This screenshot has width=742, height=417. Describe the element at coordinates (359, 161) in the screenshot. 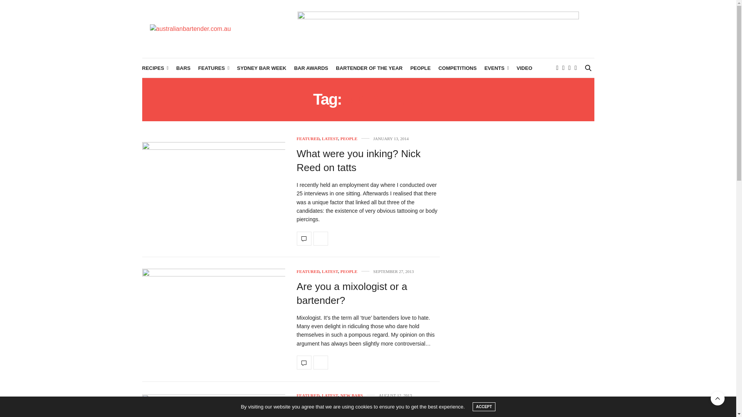

I see `What were you inking? Nick Reed on tatts` at that location.